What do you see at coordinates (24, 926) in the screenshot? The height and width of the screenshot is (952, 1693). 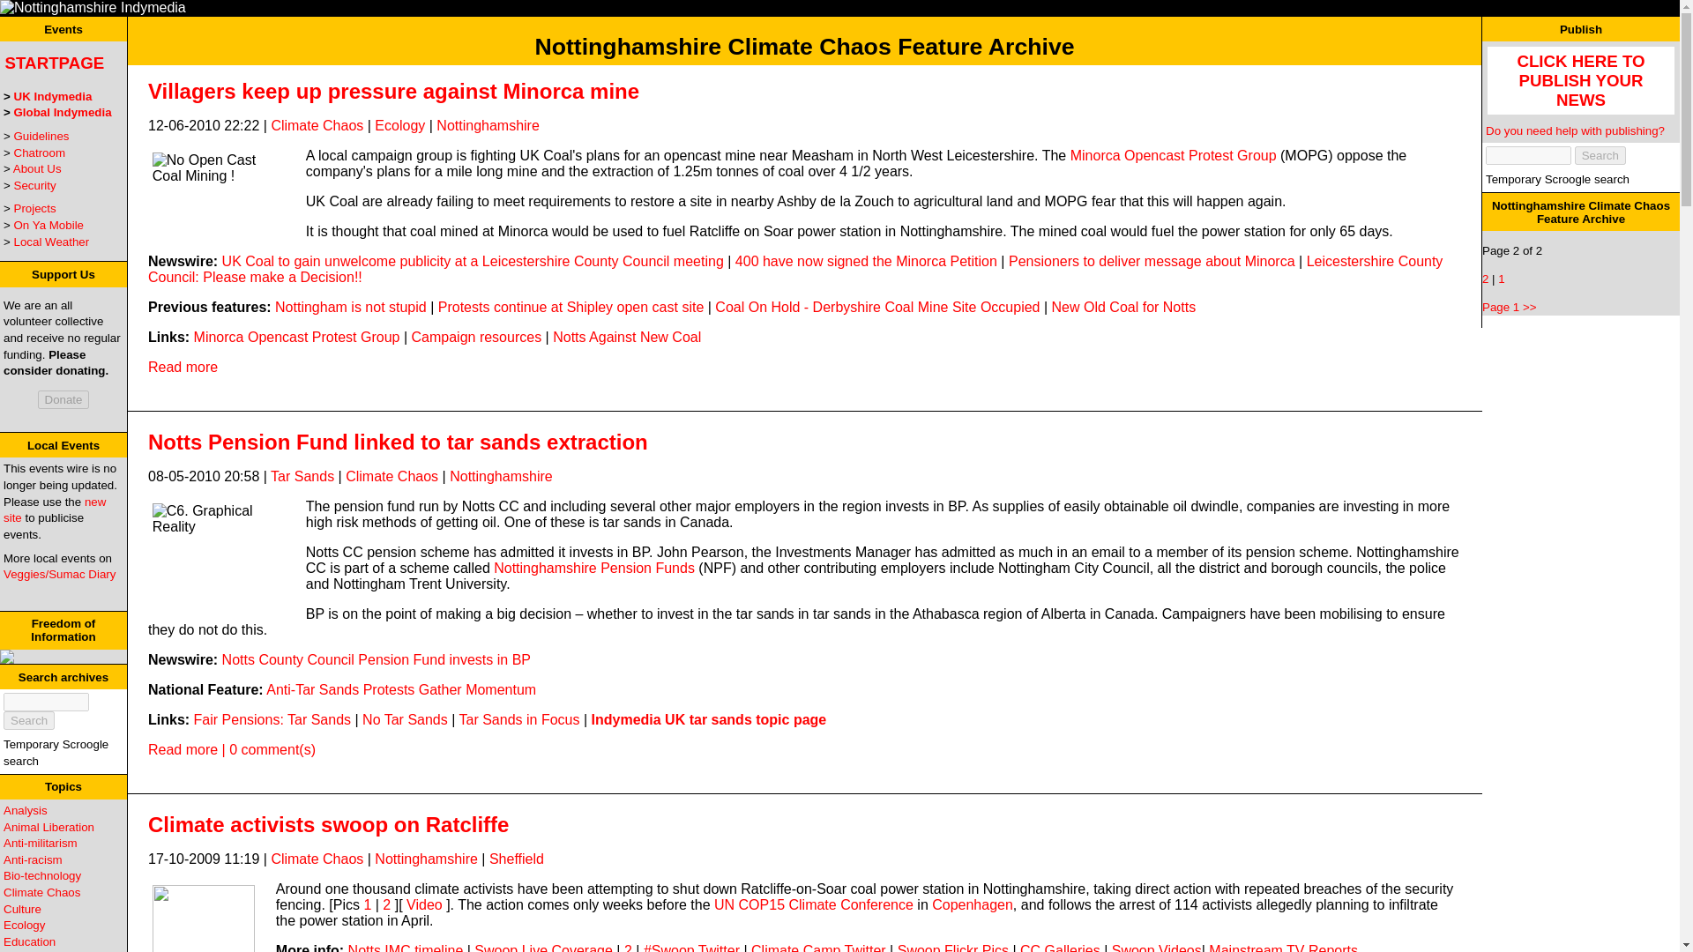 I see `Ecology` at bounding box center [24, 926].